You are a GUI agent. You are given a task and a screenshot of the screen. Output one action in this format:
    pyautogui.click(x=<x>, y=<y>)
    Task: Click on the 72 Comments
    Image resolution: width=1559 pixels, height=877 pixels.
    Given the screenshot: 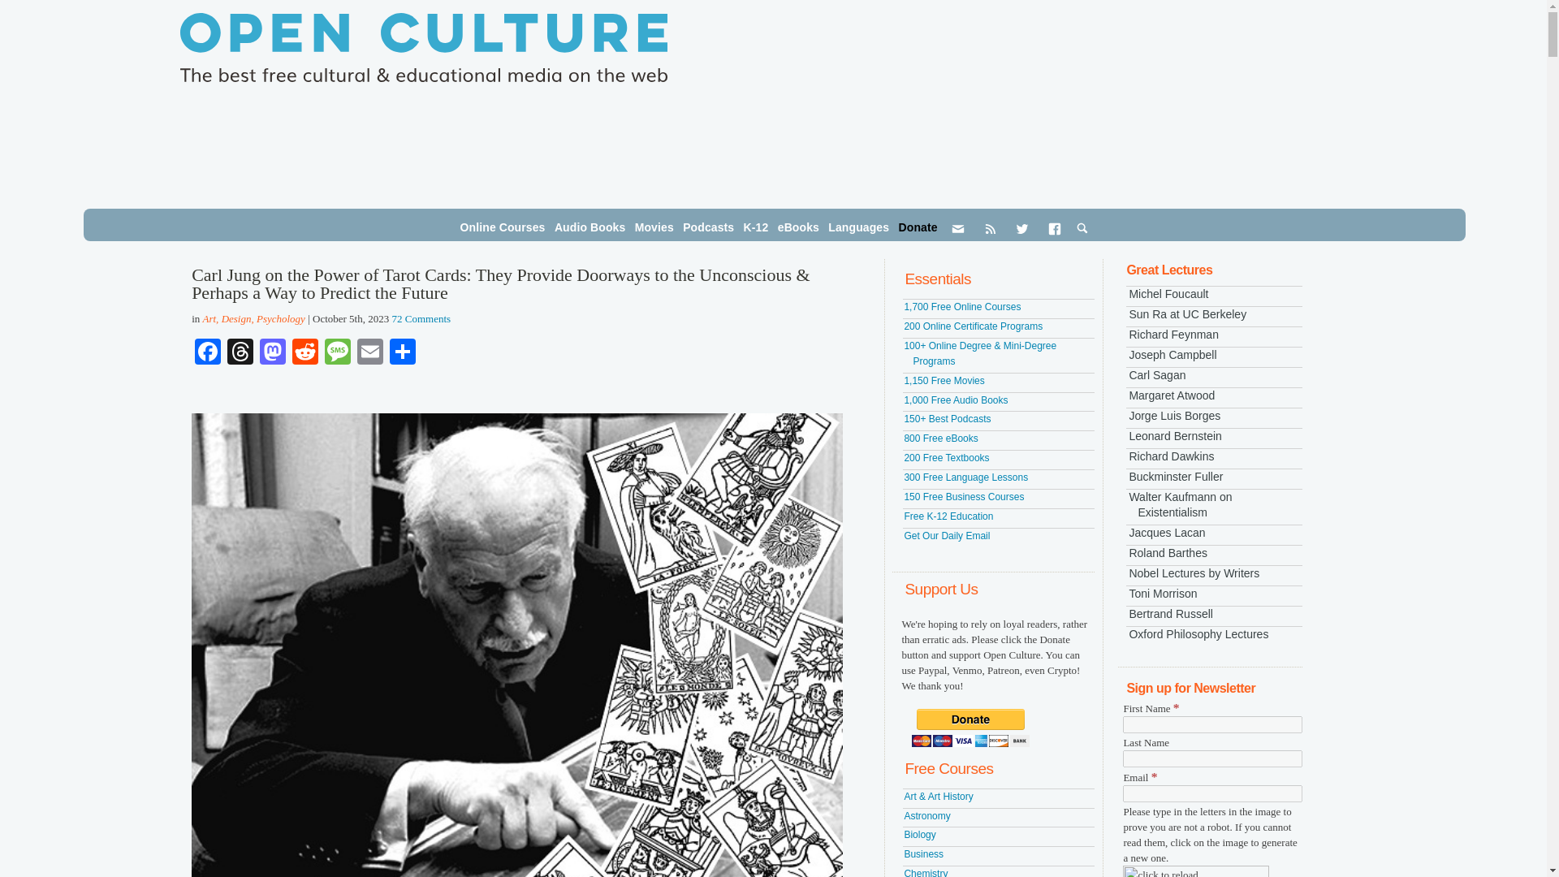 What is the action you would take?
    pyautogui.click(x=421, y=318)
    